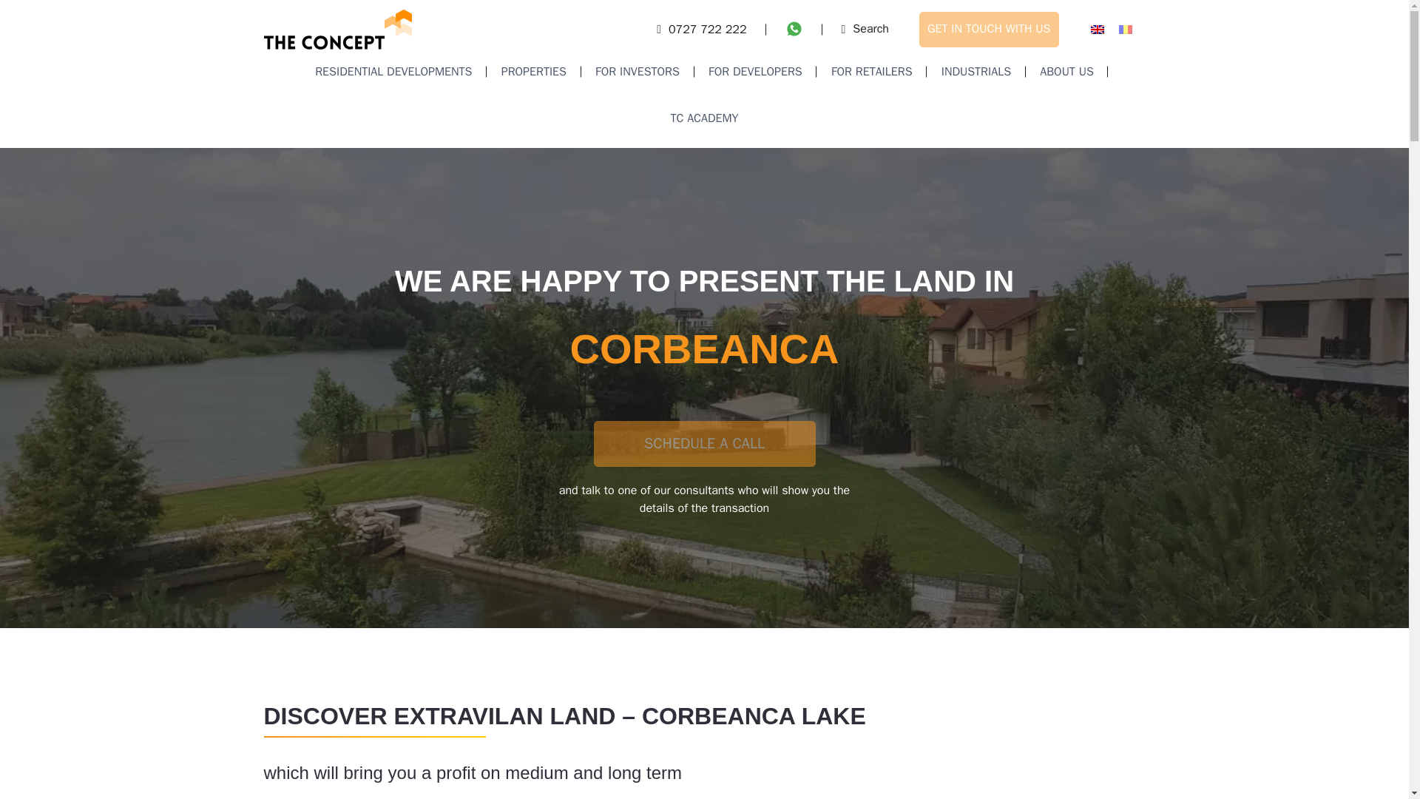 This screenshot has height=799, width=1420. I want to click on INDUSTRIALS, so click(976, 71).